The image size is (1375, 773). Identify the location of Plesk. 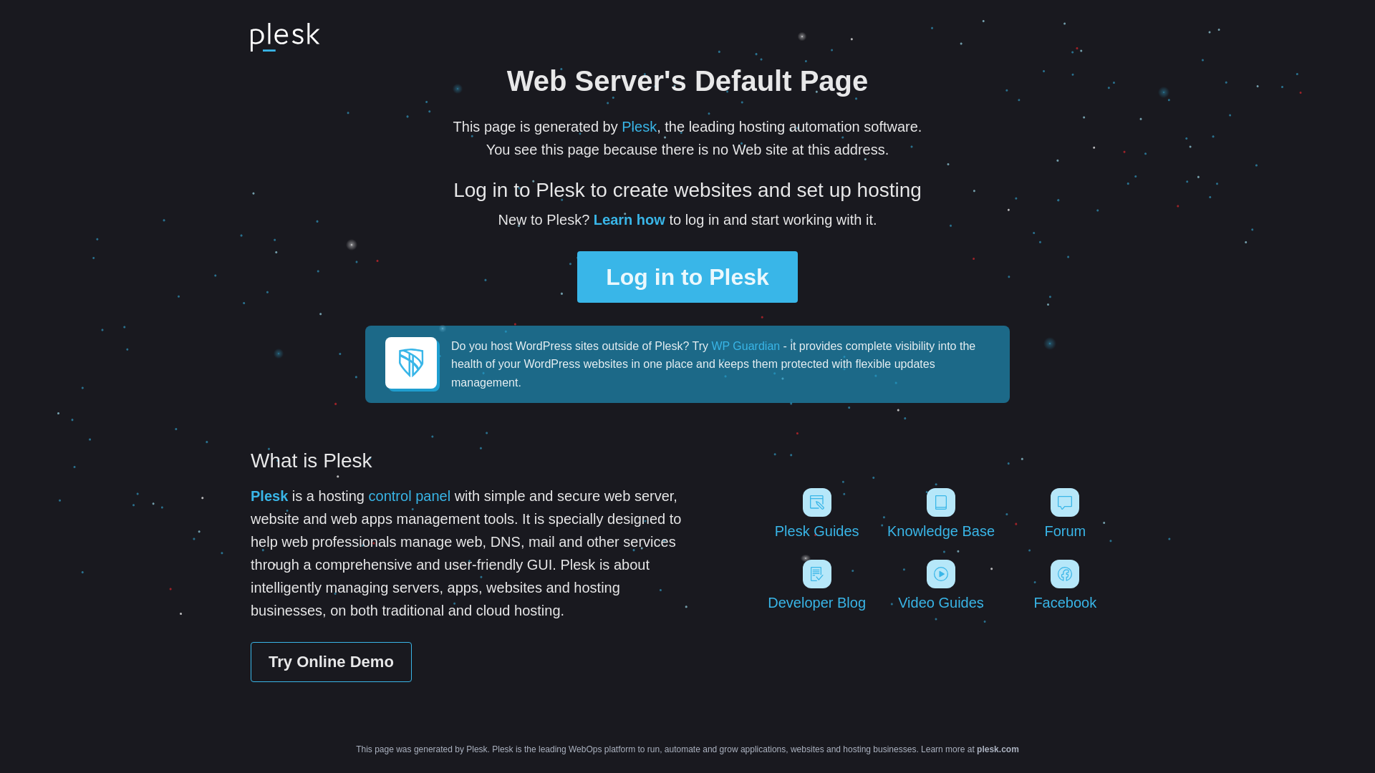
(269, 496).